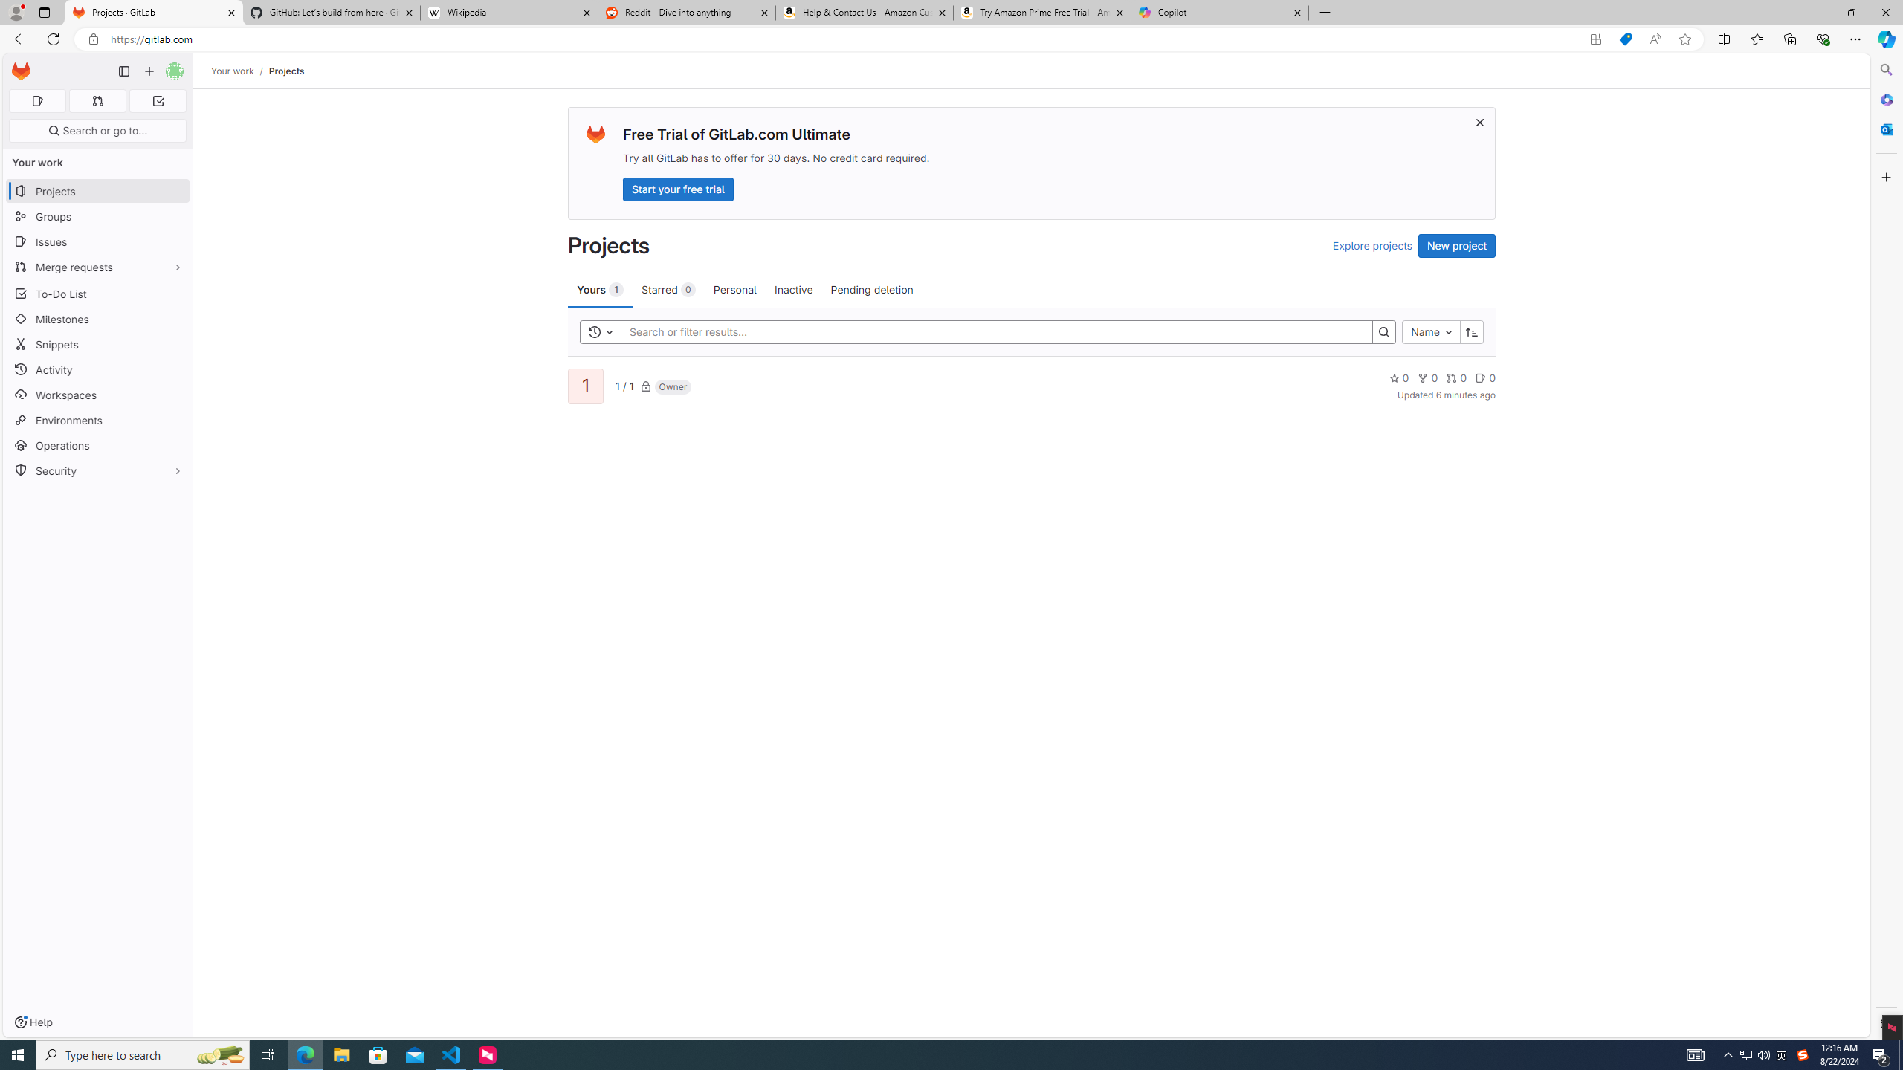 This screenshot has height=1070, width=1903. Describe the element at coordinates (98, 320) in the screenshot. I see `Milestones` at that location.